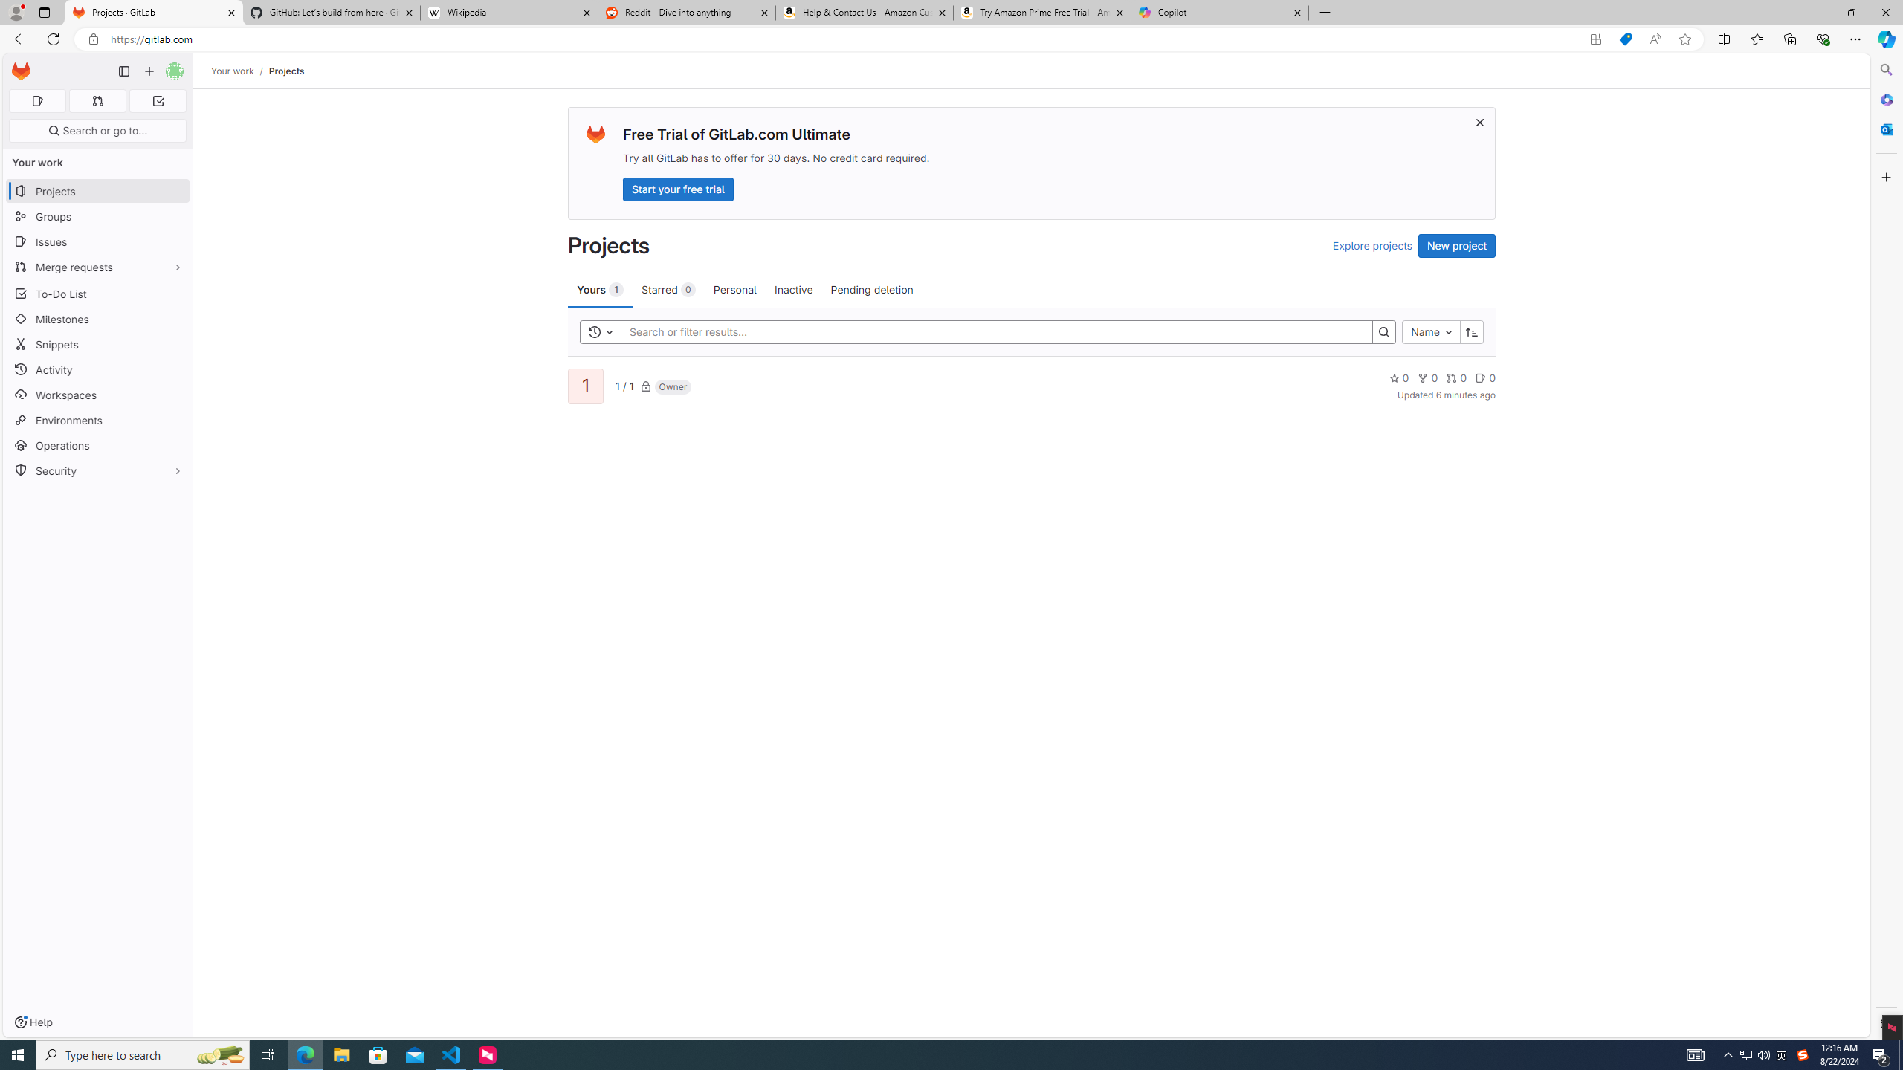 This screenshot has height=1070, width=1903. Describe the element at coordinates (98, 320) in the screenshot. I see `Milestones` at that location.